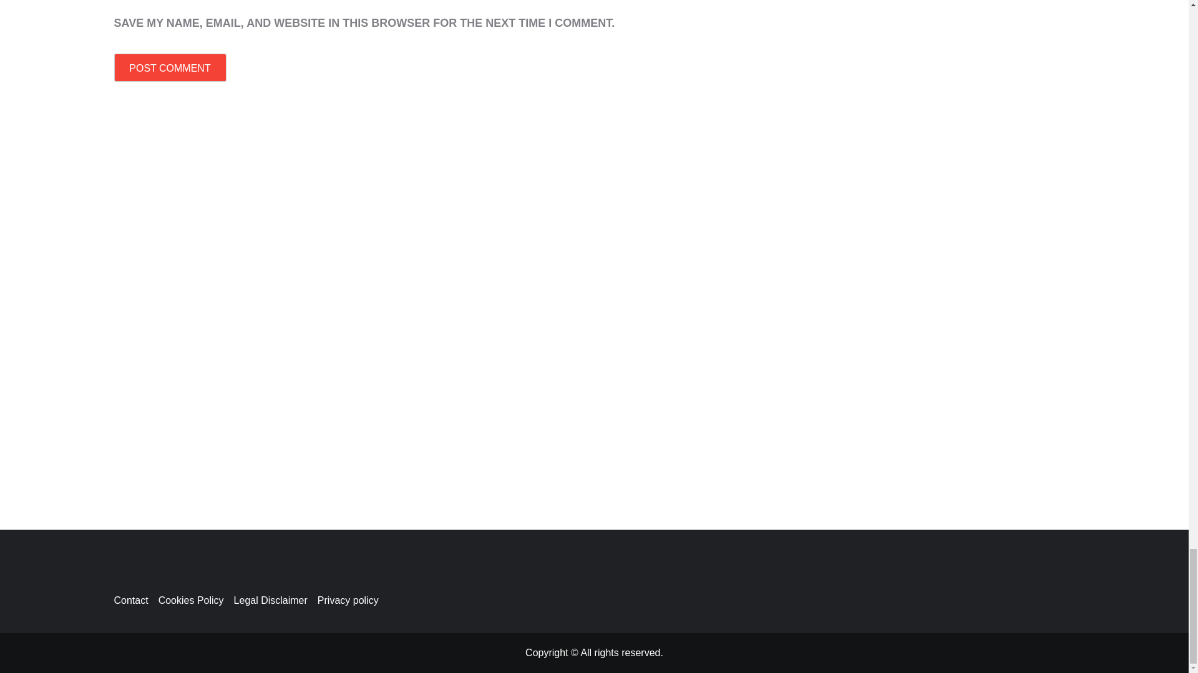 Image resolution: width=1198 pixels, height=673 pixels. What do you see at coordinates (170, 67) in the screenshot?
I see `Post Comment` at bounding box center [170, 67].